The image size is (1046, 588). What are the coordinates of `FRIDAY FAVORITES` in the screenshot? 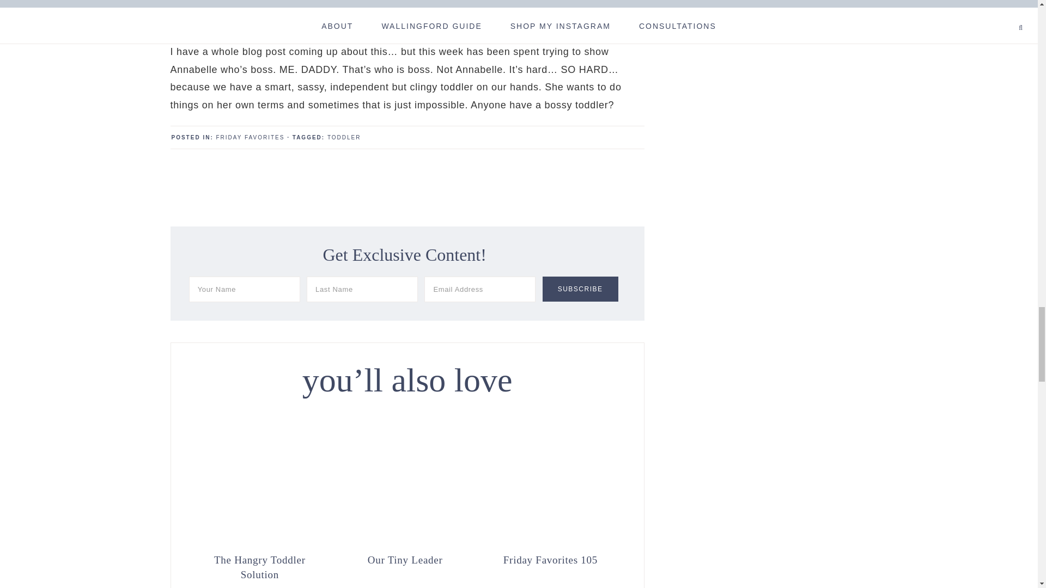 It's located at (251, 137).